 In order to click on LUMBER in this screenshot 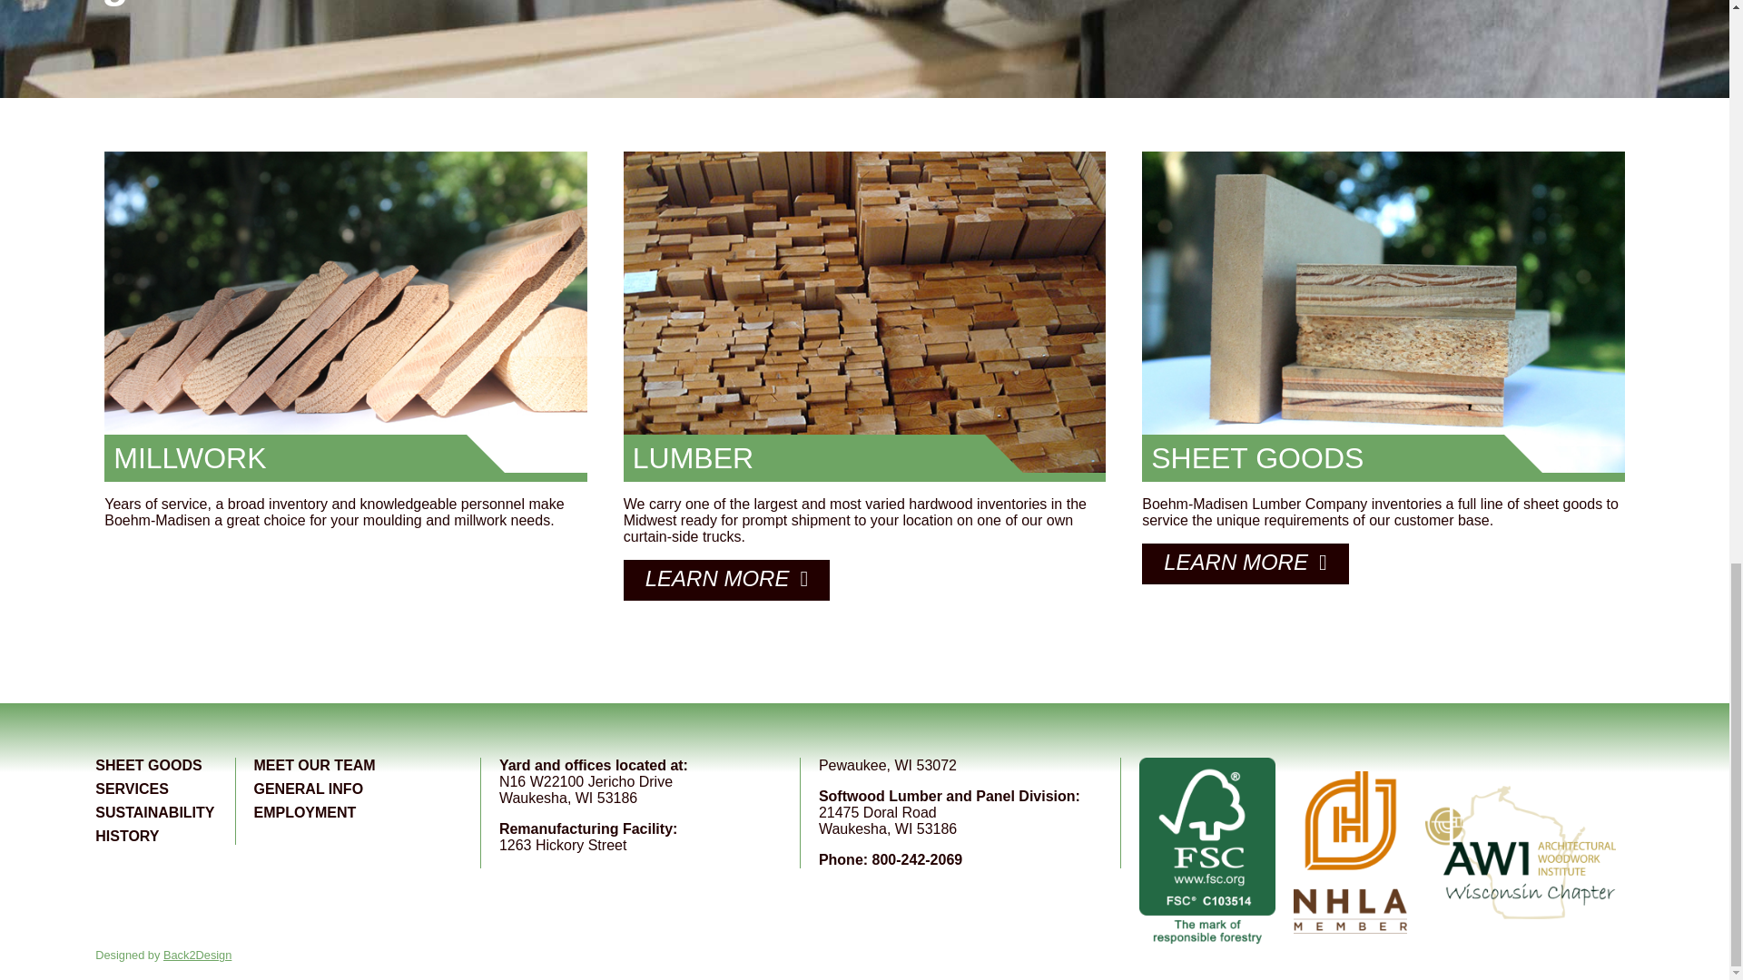, I will do `click(864, 317)`.